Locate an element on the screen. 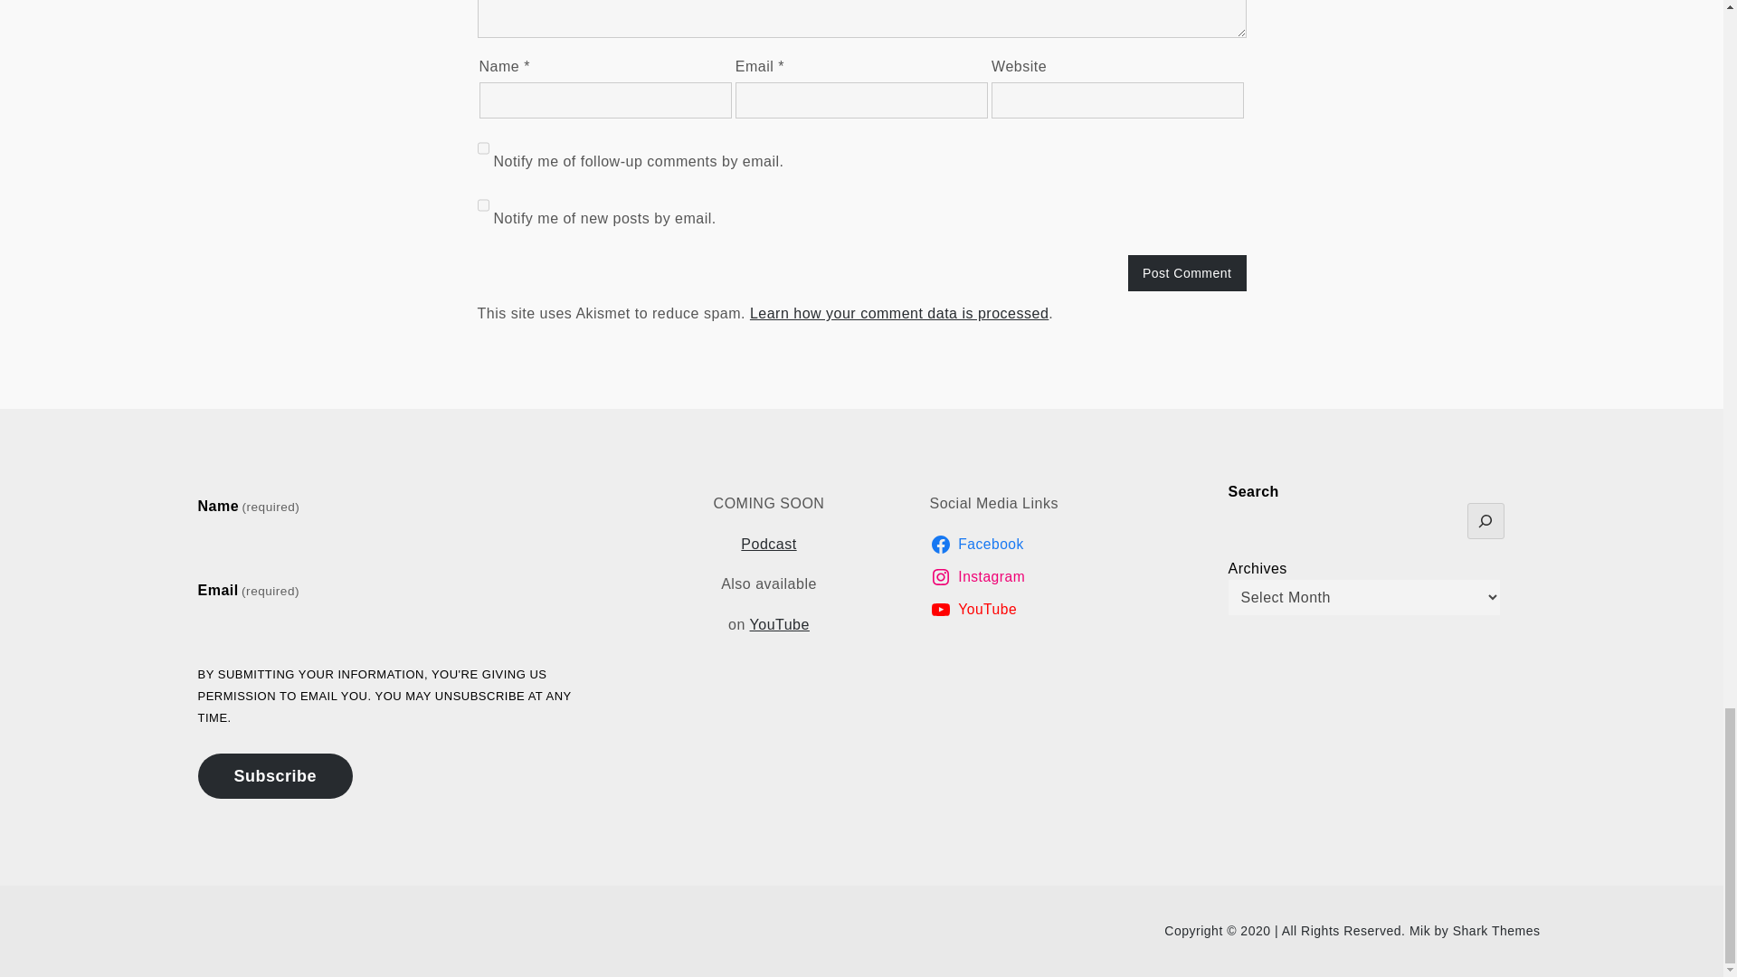 Image resolution: width=1737 pixels, height=977 pixels. Podcast is located at coordinates (768, 544).